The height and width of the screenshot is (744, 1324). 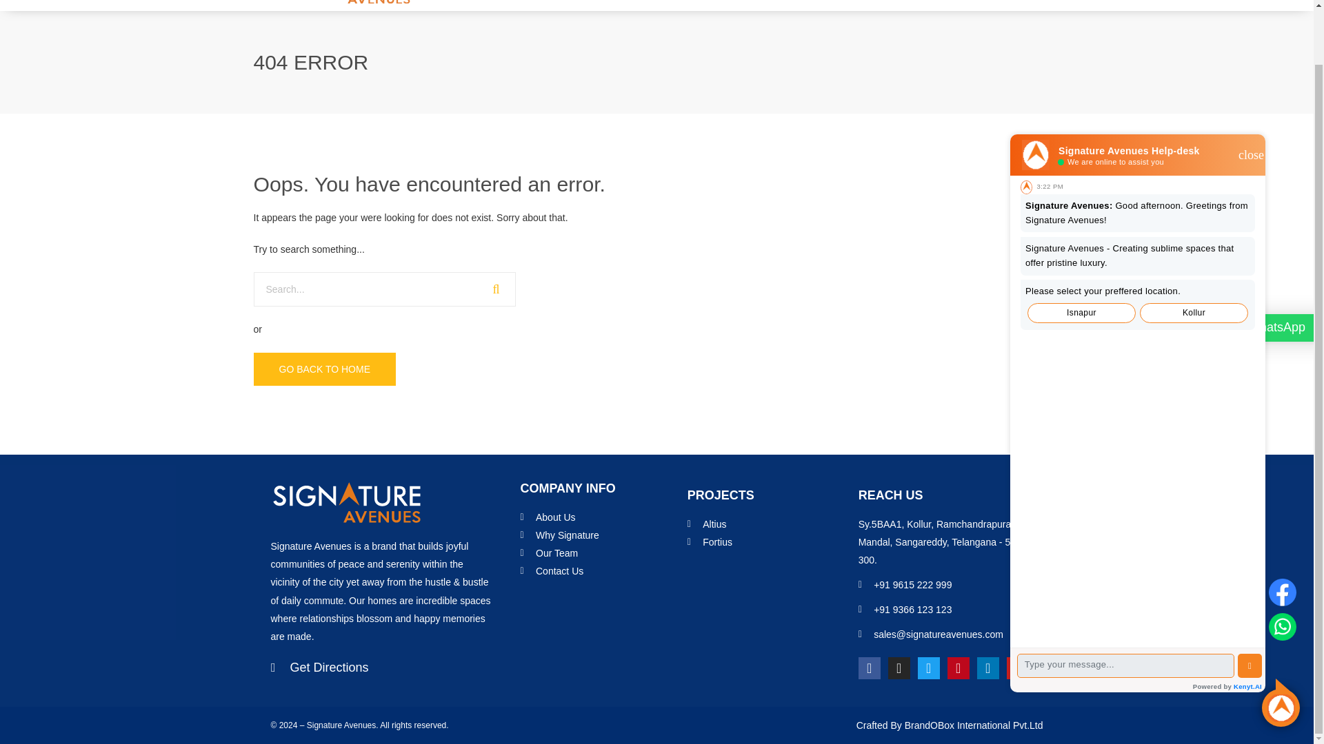 What do you see at coordinates (600, 535) in the screenshot?
I see `Why Signature` at bounding box center [600, 535].